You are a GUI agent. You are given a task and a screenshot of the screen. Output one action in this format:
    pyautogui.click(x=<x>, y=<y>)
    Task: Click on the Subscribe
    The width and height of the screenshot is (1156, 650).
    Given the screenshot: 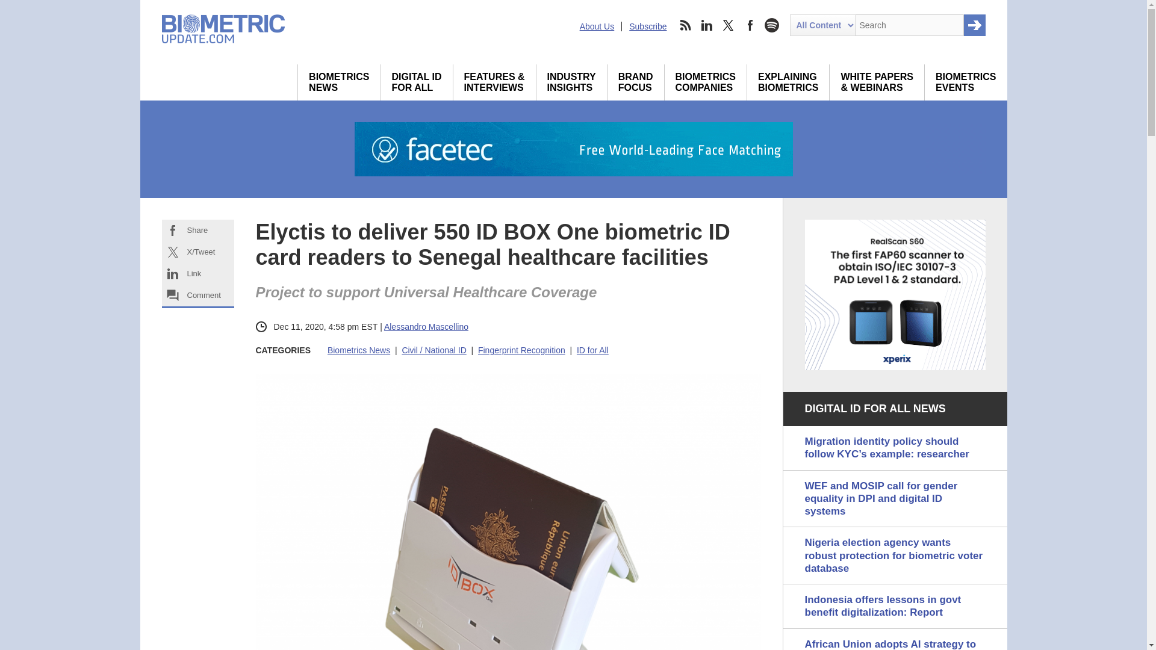 What is the action you would take?
    pyautogui.click(x=648, y=26)
    